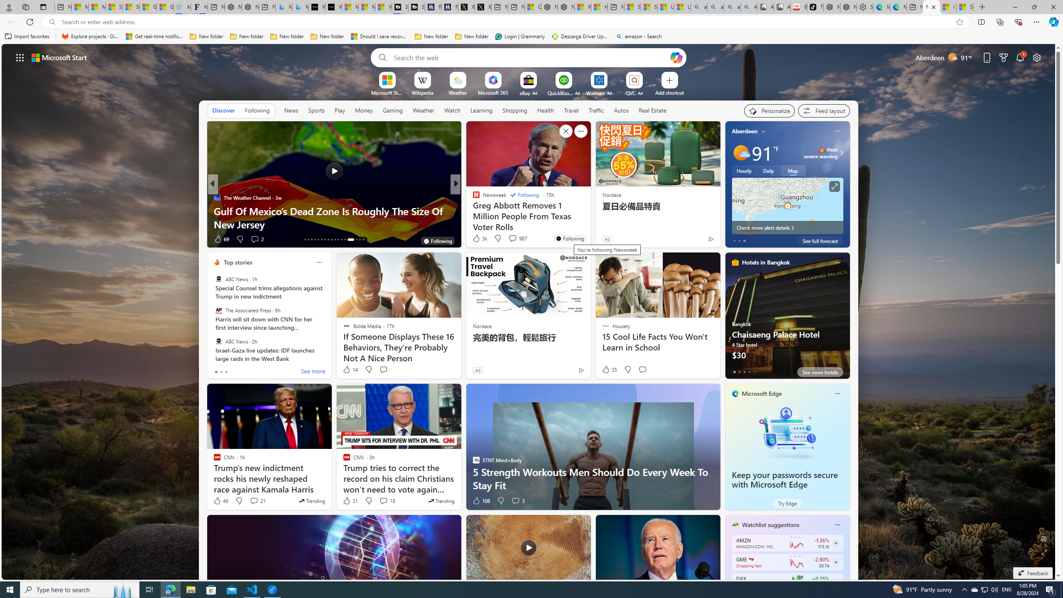 The width and height of the screenshot is (1063, 598). Describe the element at coordinates (545, 110) in the screenshot. I see `Health` at that location.